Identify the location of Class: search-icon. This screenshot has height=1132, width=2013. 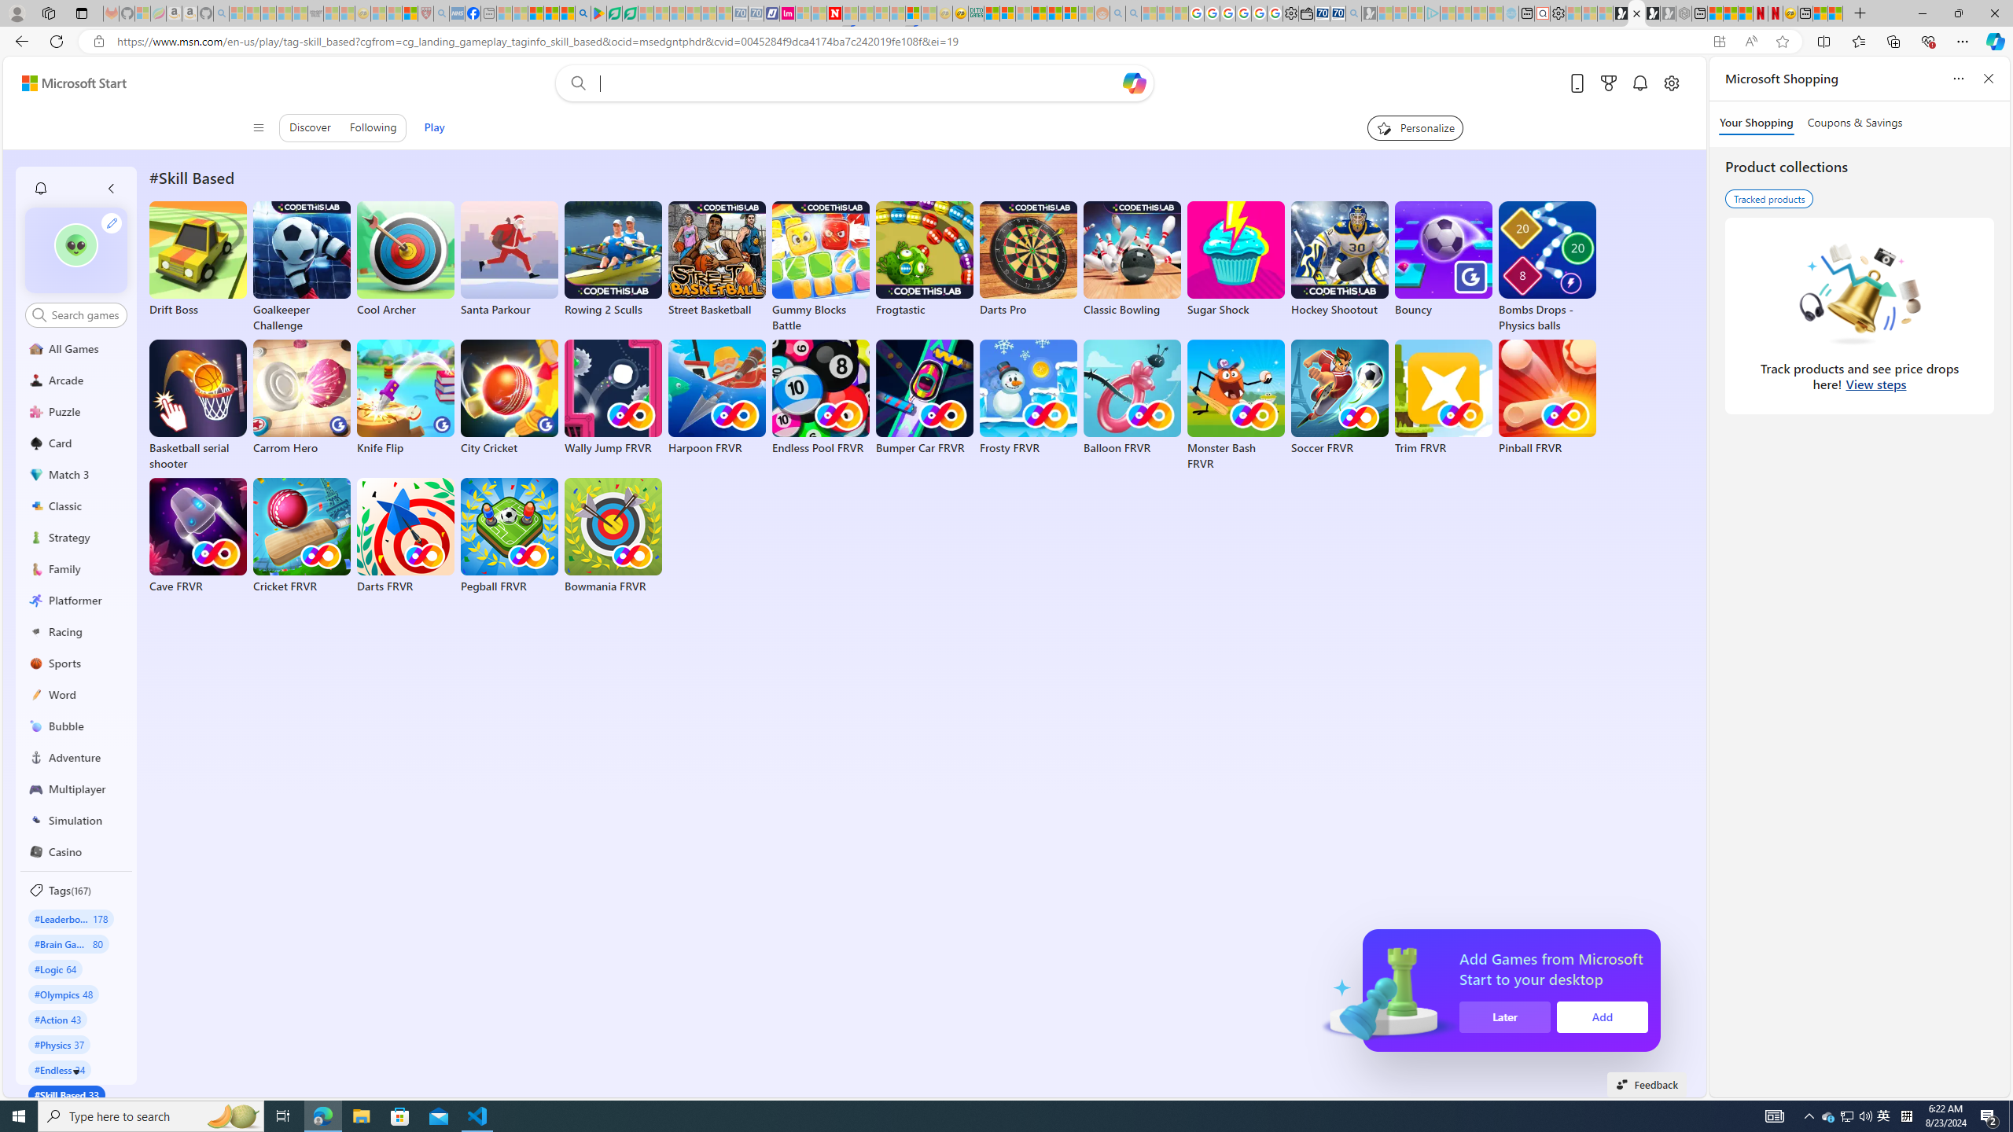
(39, 314).